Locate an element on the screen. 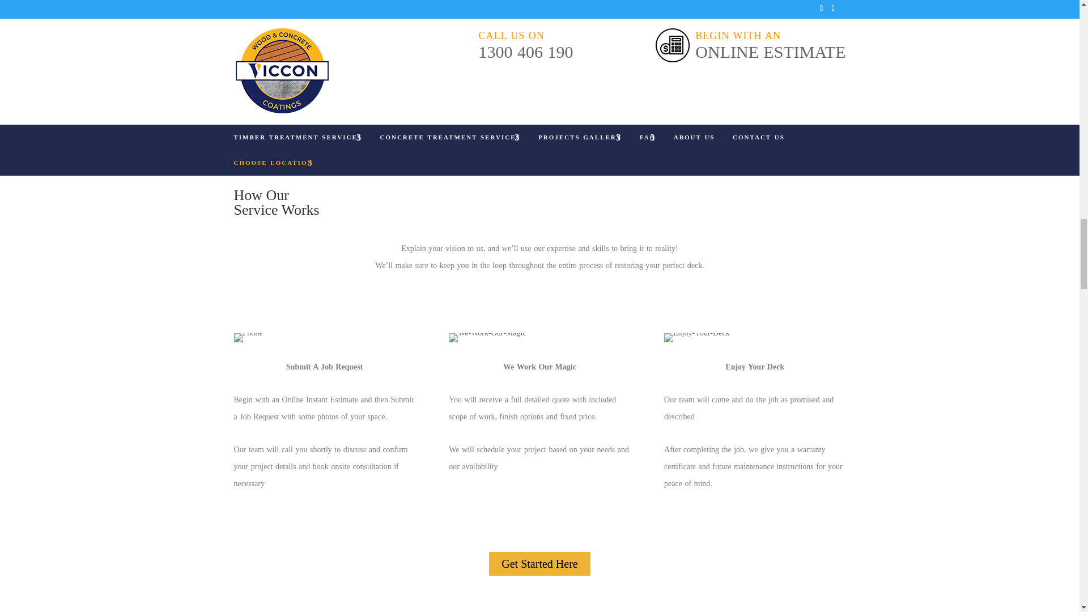  Enjoy-Your-Deck is located at coordinates (696, 337).